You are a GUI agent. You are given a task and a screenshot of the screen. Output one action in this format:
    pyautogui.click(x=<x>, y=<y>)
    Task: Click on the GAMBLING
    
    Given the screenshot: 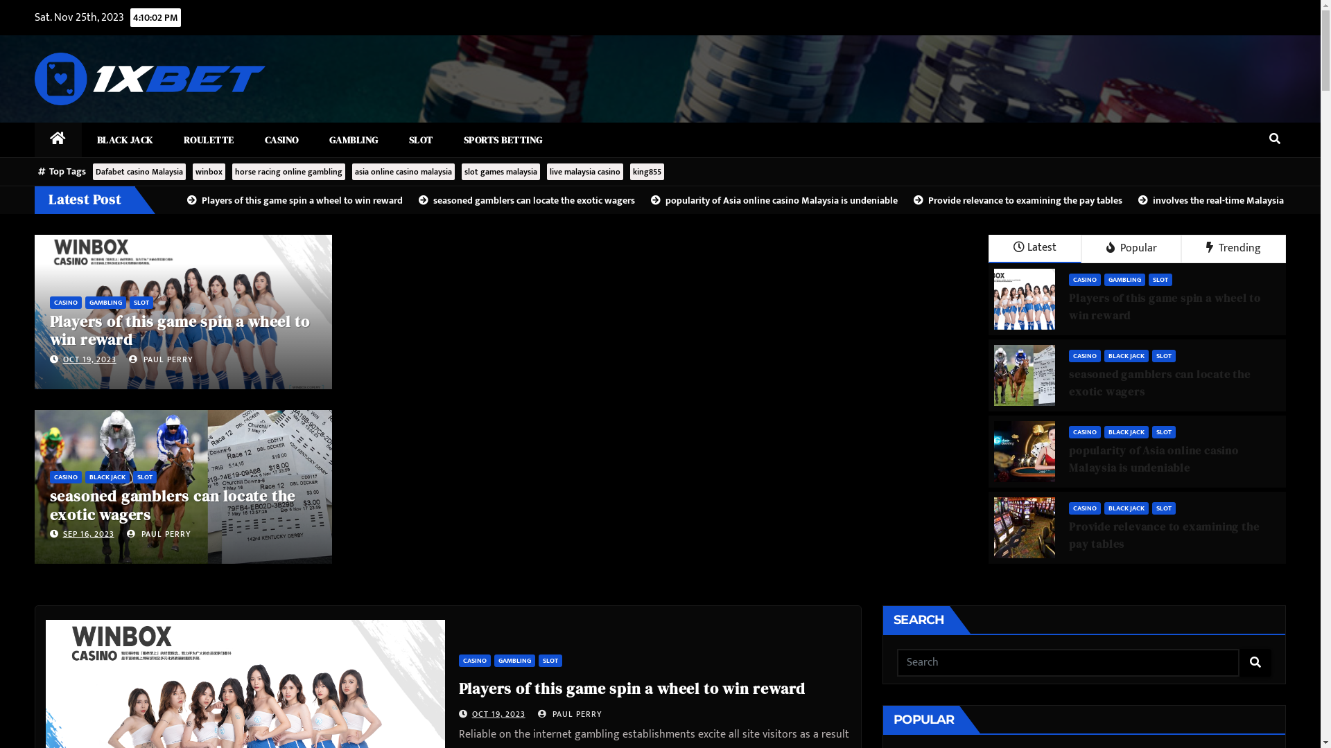 What is the action you would take?
    pyautogui.click(x=105, y=303)
    